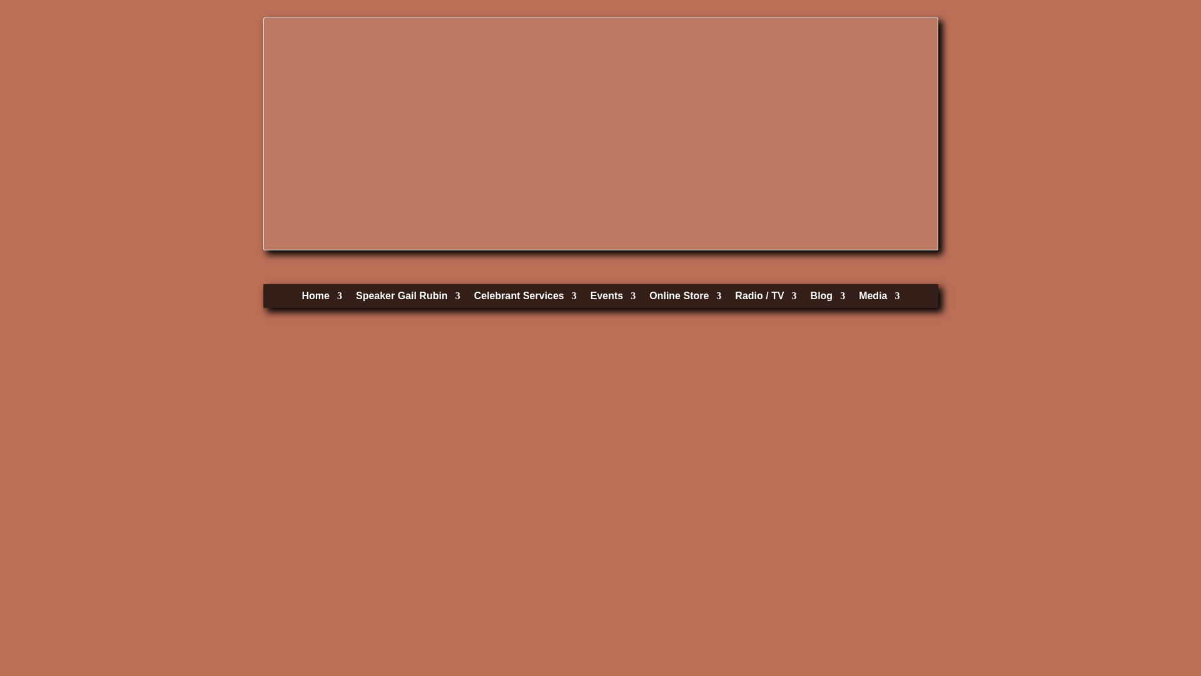 This screenshot has width=1201, height=676. I want to click on Online Store, so click(686, 299).